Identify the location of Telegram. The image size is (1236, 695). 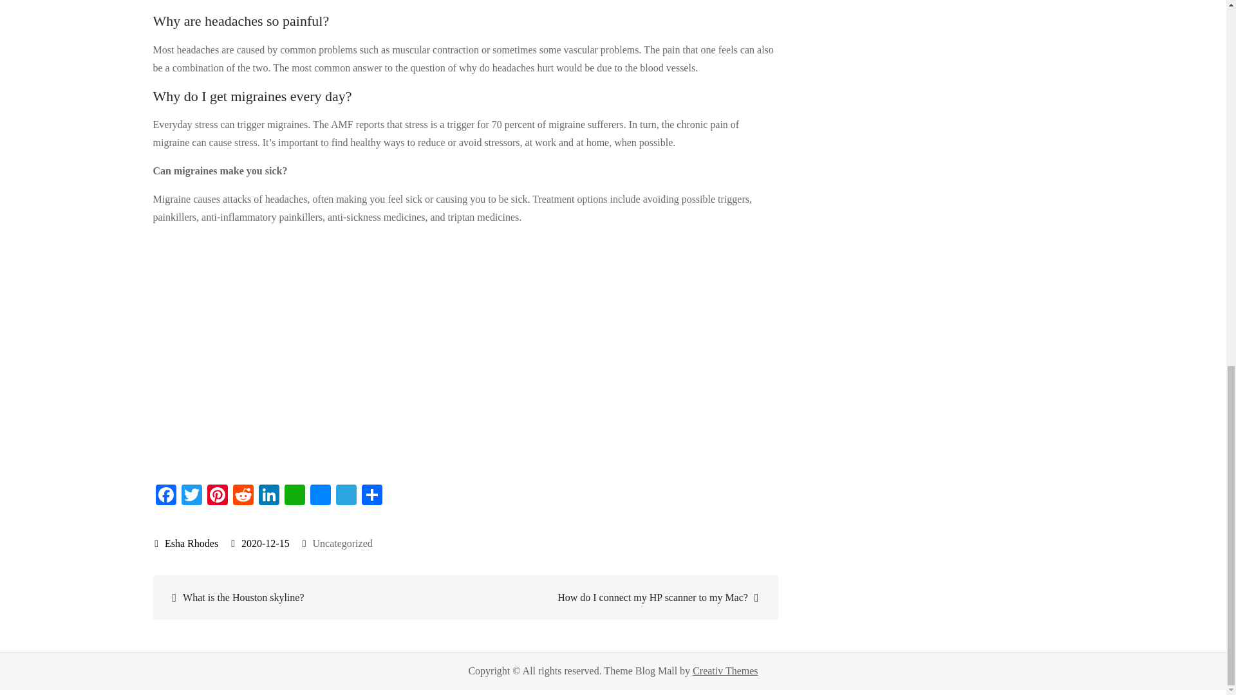
(346, 496).